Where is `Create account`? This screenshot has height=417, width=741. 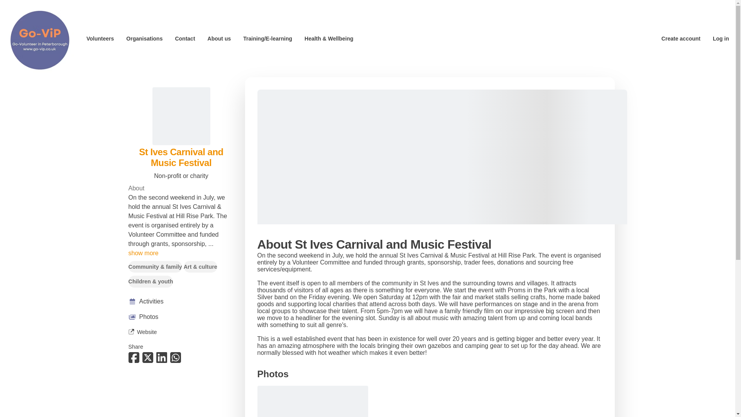 Create account is located at coordinates (681, 39).